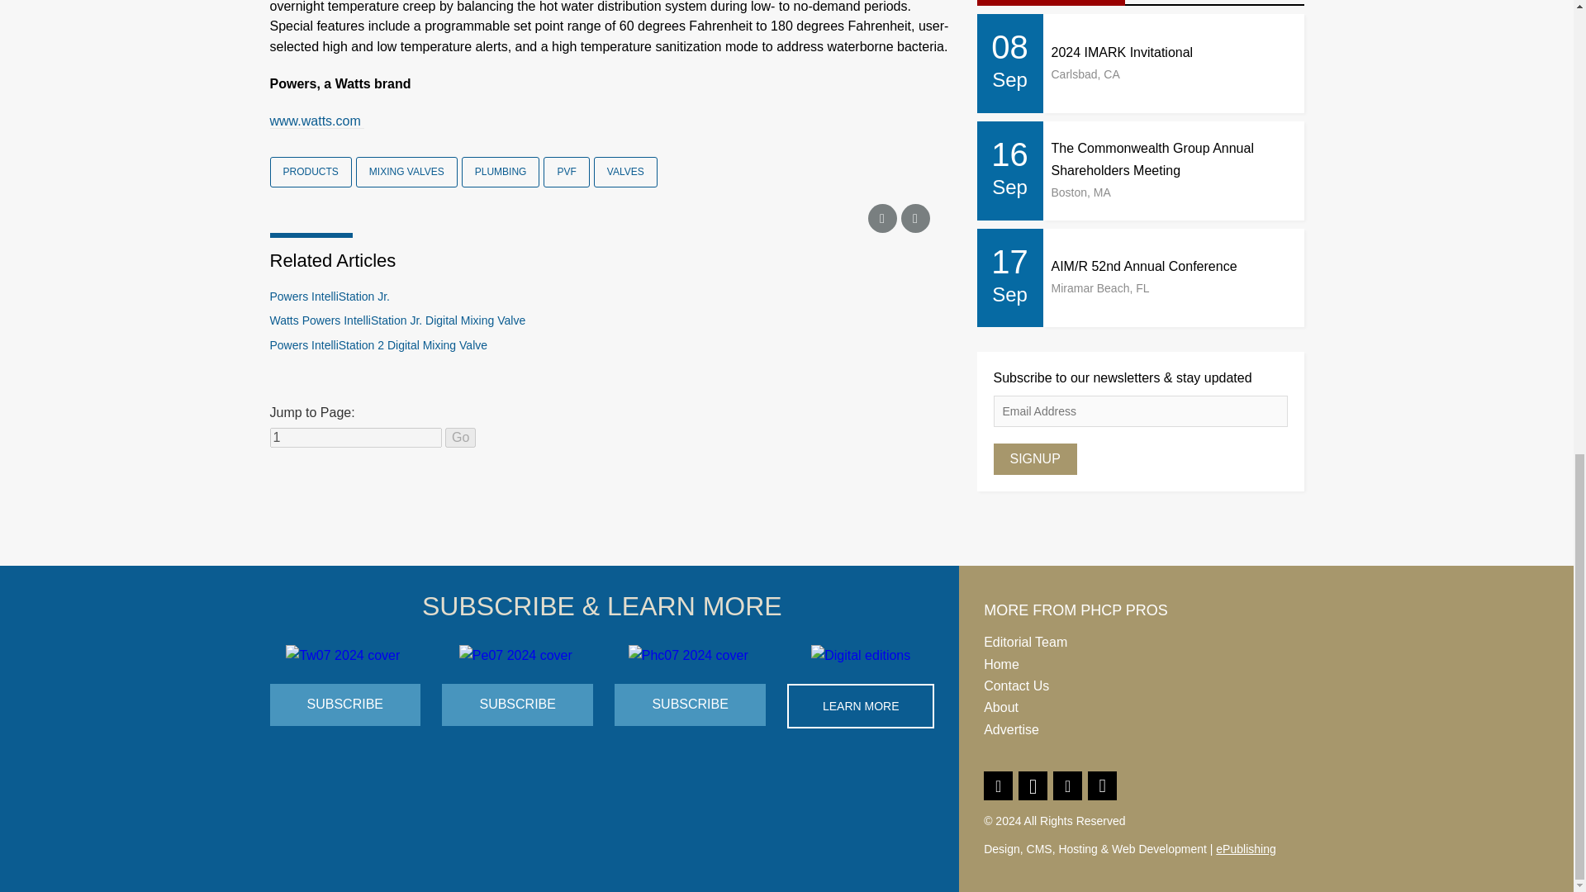 Image resolution: width=1586 pixels, height=892 pixels. Describe the element at coordinates (1034, 458) in the screenshot. I see `SIGNUP` at that location.